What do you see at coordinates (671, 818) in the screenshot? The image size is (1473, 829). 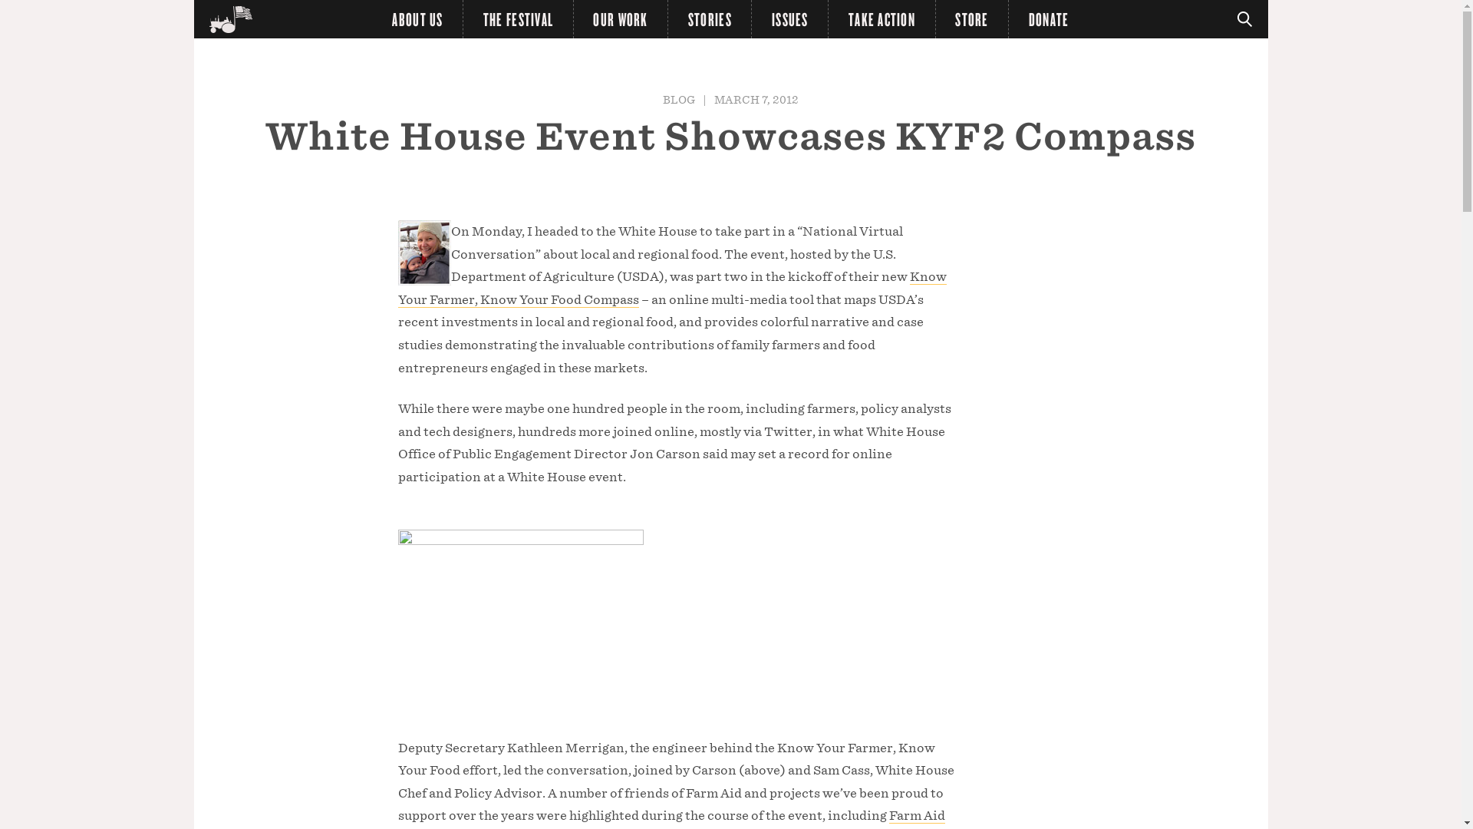 I see `Farm Aid Farmer Hero David Marvel` at bounding box center [671, 818].